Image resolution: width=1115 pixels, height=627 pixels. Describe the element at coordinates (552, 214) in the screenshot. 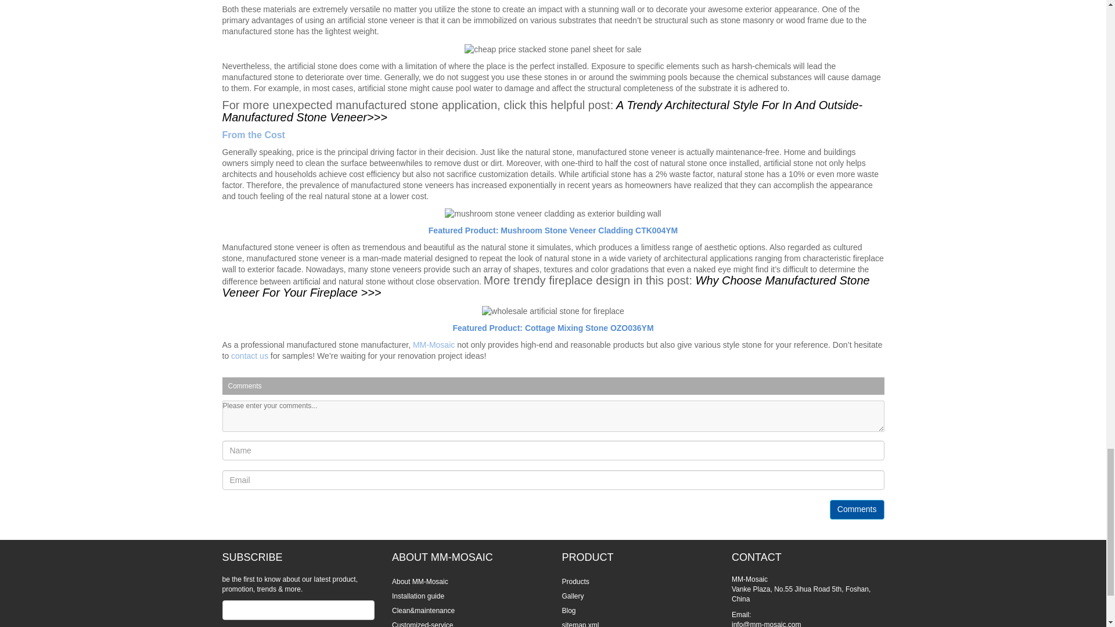

I see `mushroom stone veneer cladding as exterior building wall` at that location.